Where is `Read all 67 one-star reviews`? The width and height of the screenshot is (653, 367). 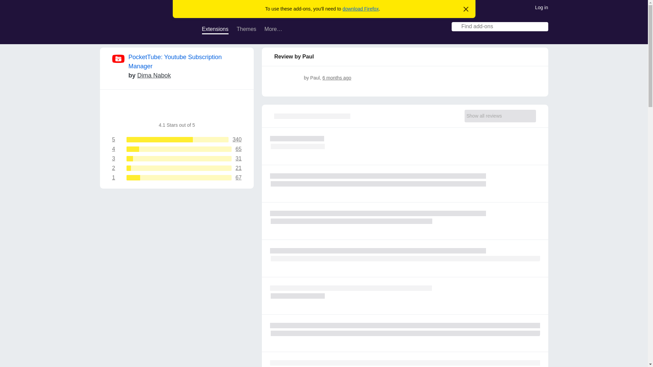
Read all 67 one-star reviews is located at coordinates (177, 178).